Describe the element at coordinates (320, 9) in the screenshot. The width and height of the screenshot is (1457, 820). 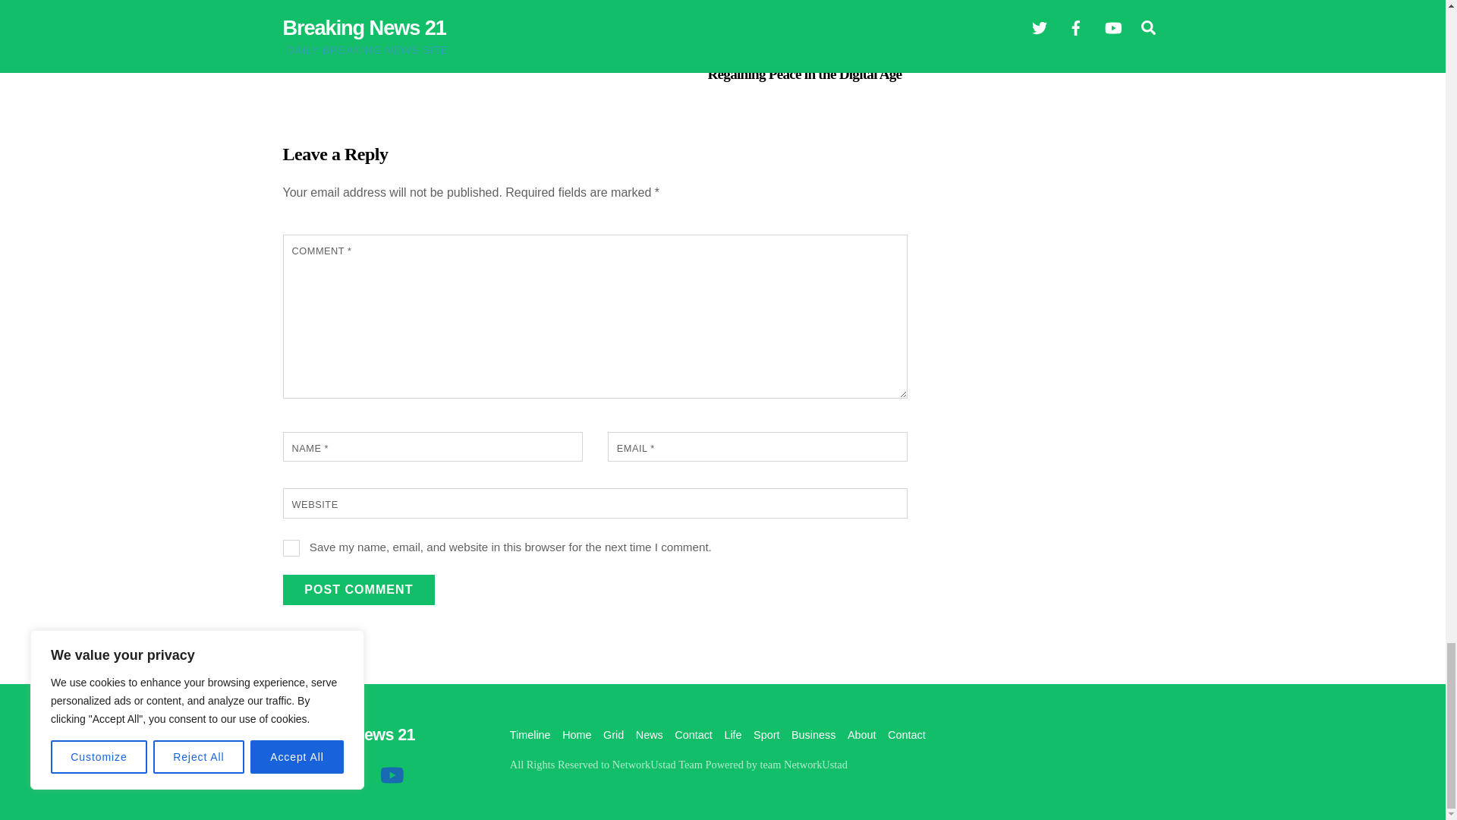
I see `ENTERTAINMENT` at that location.